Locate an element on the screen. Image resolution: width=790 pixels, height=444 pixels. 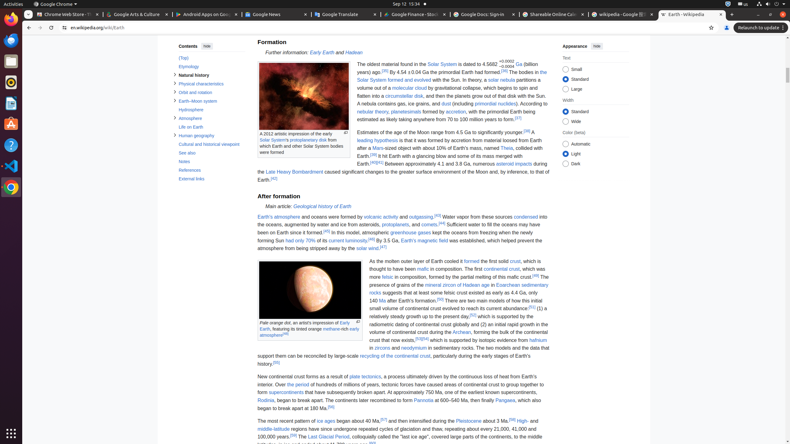
had only 70% is located at coordinates (301, 240).